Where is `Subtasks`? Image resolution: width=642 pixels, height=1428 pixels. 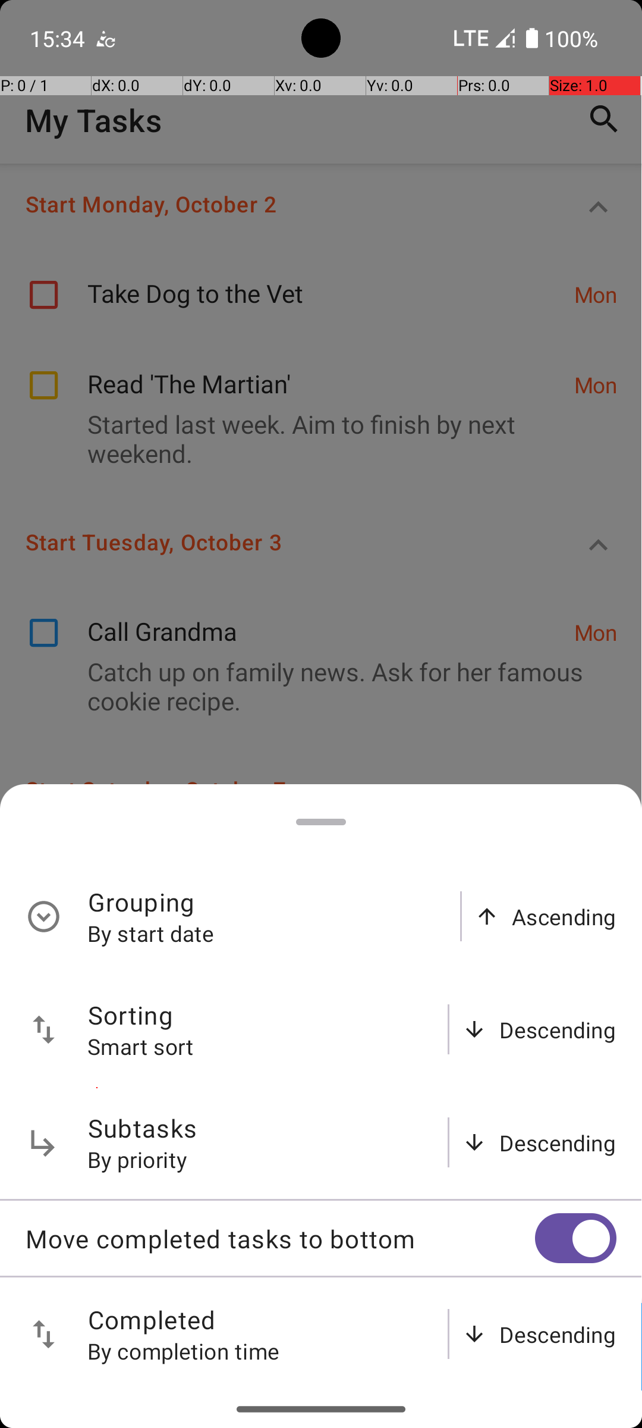
Subtasks is located at coordinates (143, 1128).